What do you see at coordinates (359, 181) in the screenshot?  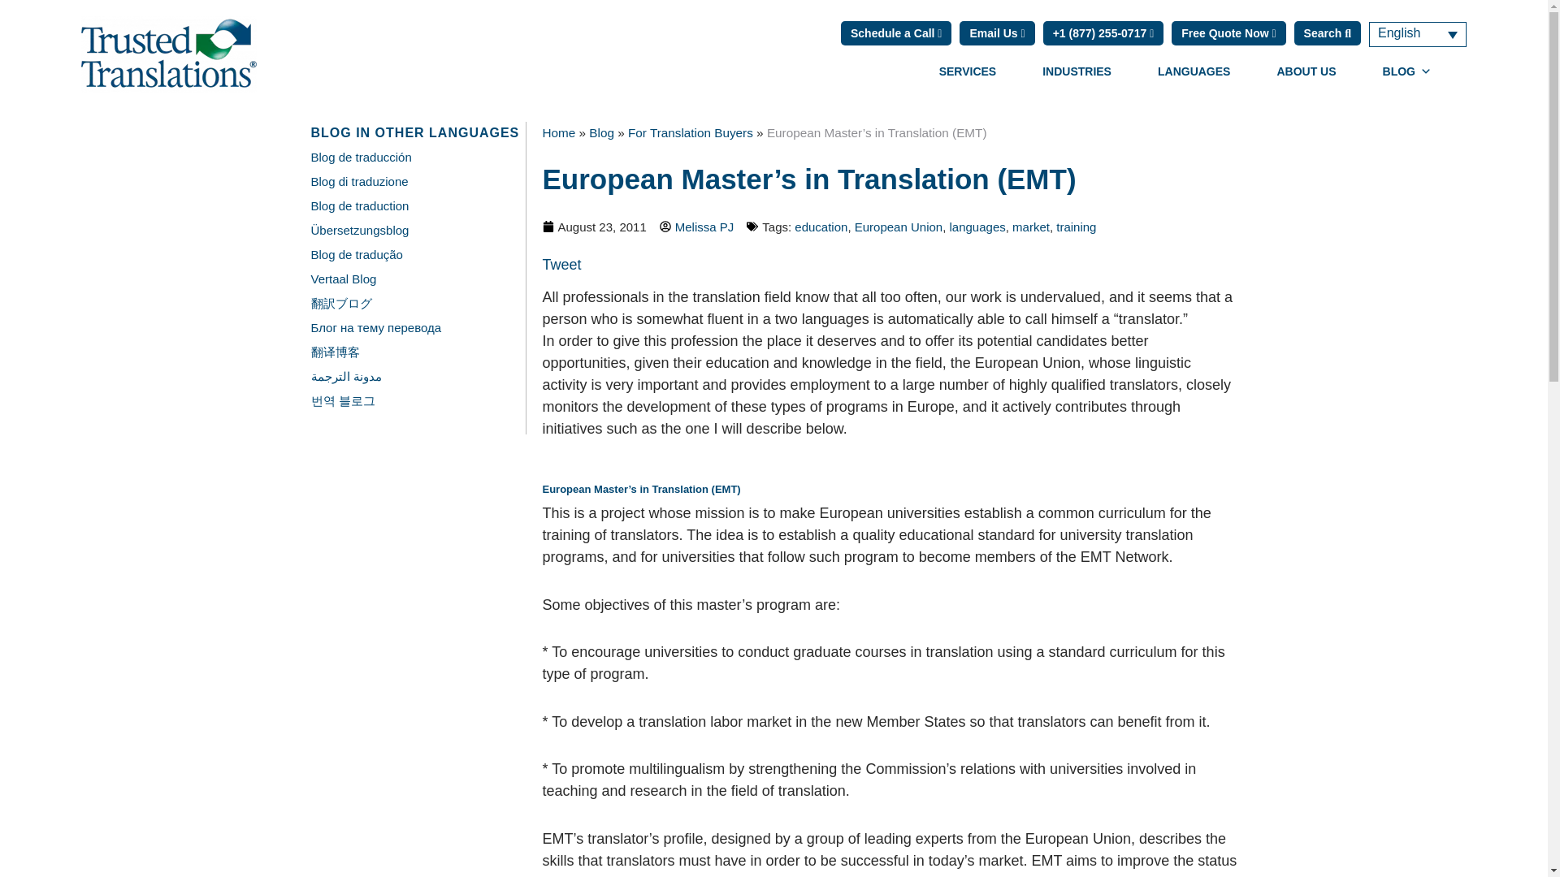 I see `Blog di traduzione` at bounding box center [359, 181].